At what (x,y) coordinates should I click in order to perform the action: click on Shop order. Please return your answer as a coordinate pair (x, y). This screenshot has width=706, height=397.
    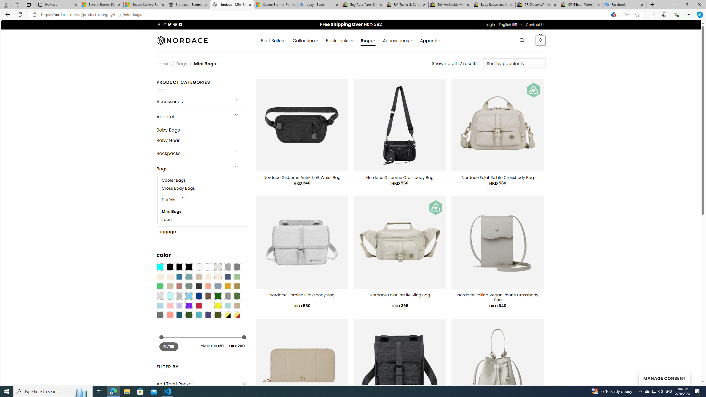
    Looking at the image, I should click on (514, 63).